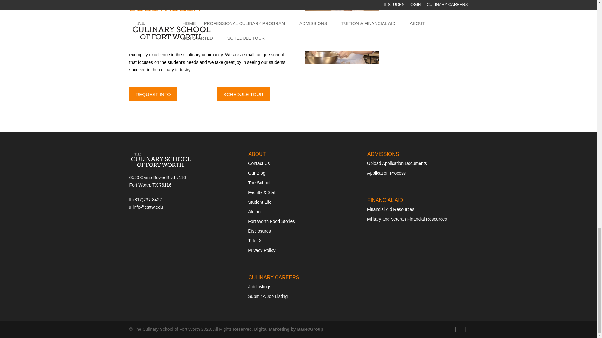 Image resolution: width=602 pixels, height=338 pixels. I want to click on Digital Marketing by Base3Group, so click(288, 329).